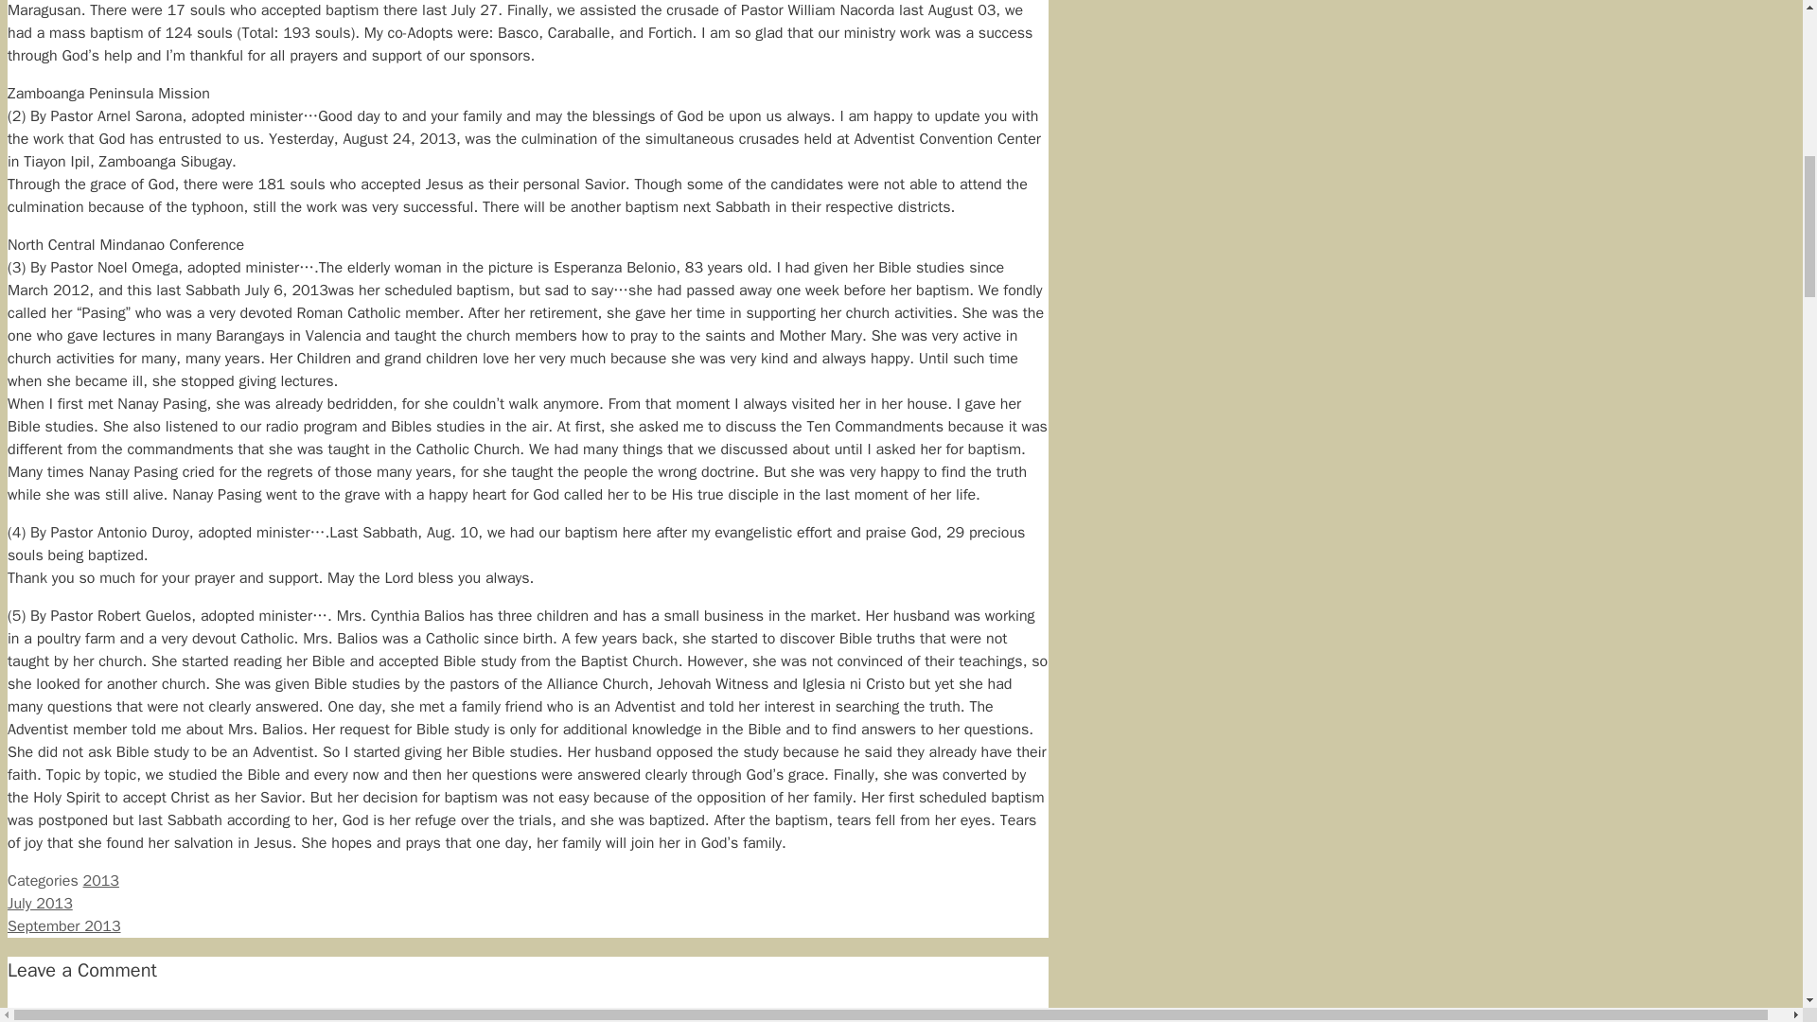 Image resolution: width=1817 pixels, height=1022 pixels. What do you see at coordinates (64, 925) in the screenshot?
I see `September 2013` at bounding box center [64, 925].